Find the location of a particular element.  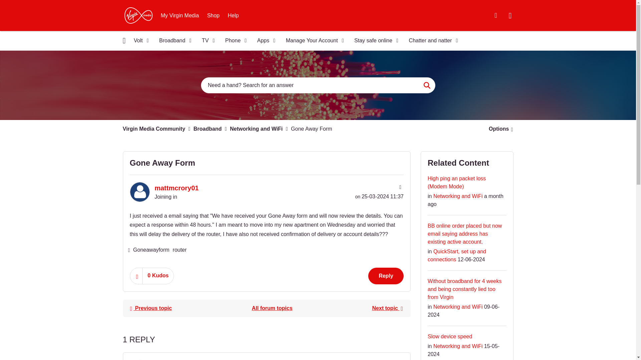

Search is located at coordinates (427, 85).